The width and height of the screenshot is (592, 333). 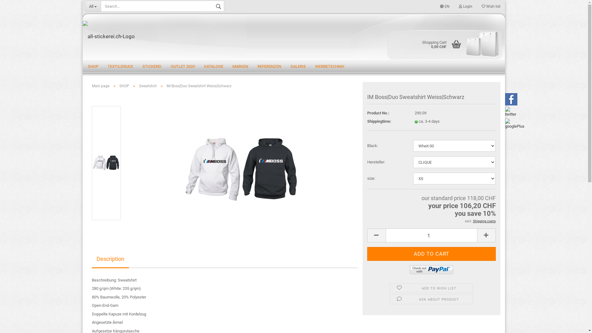 I want to click on All, so click(x=92, y=6).